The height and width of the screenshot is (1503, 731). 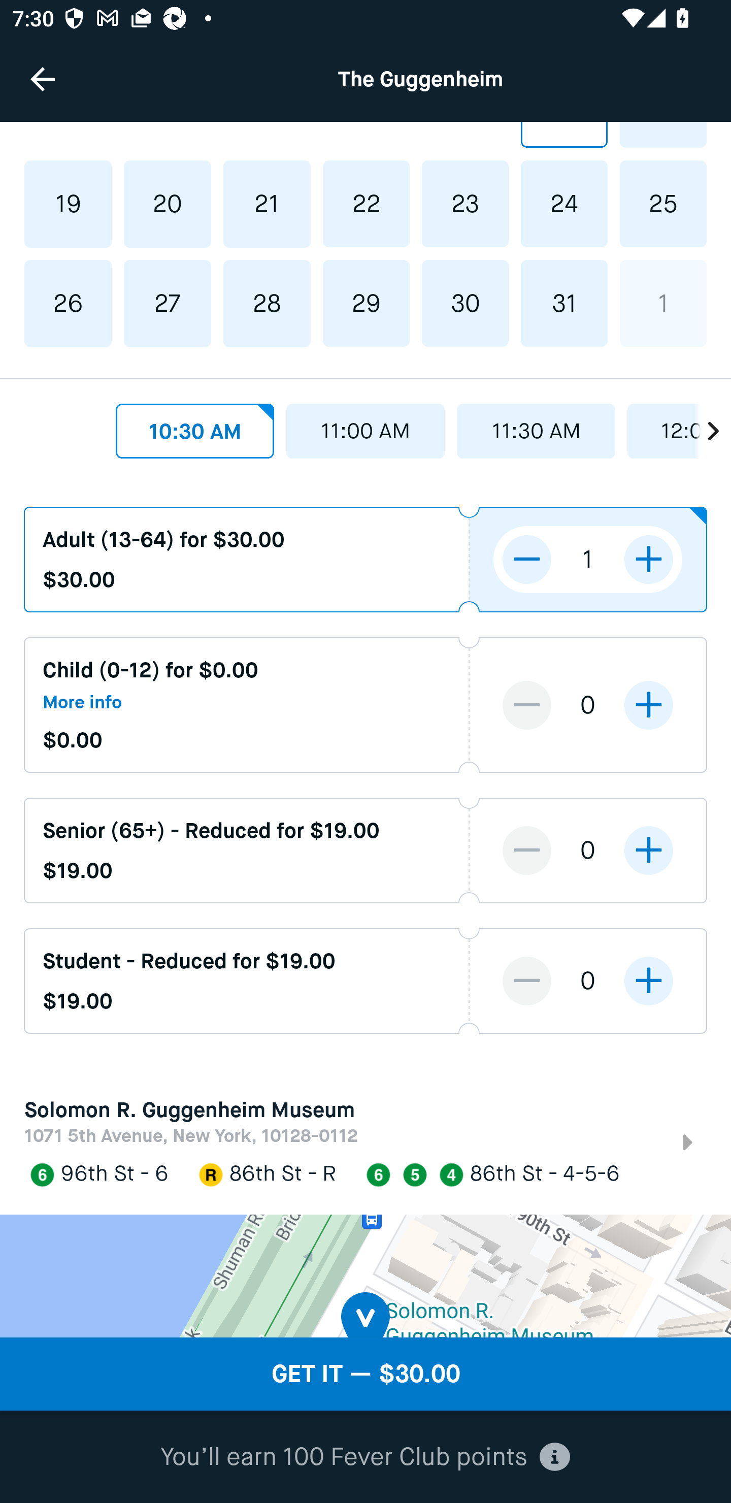 What do you see at coordinates (68, 204) in the screenshot?
I see `19` at bounding box center [68, 204].